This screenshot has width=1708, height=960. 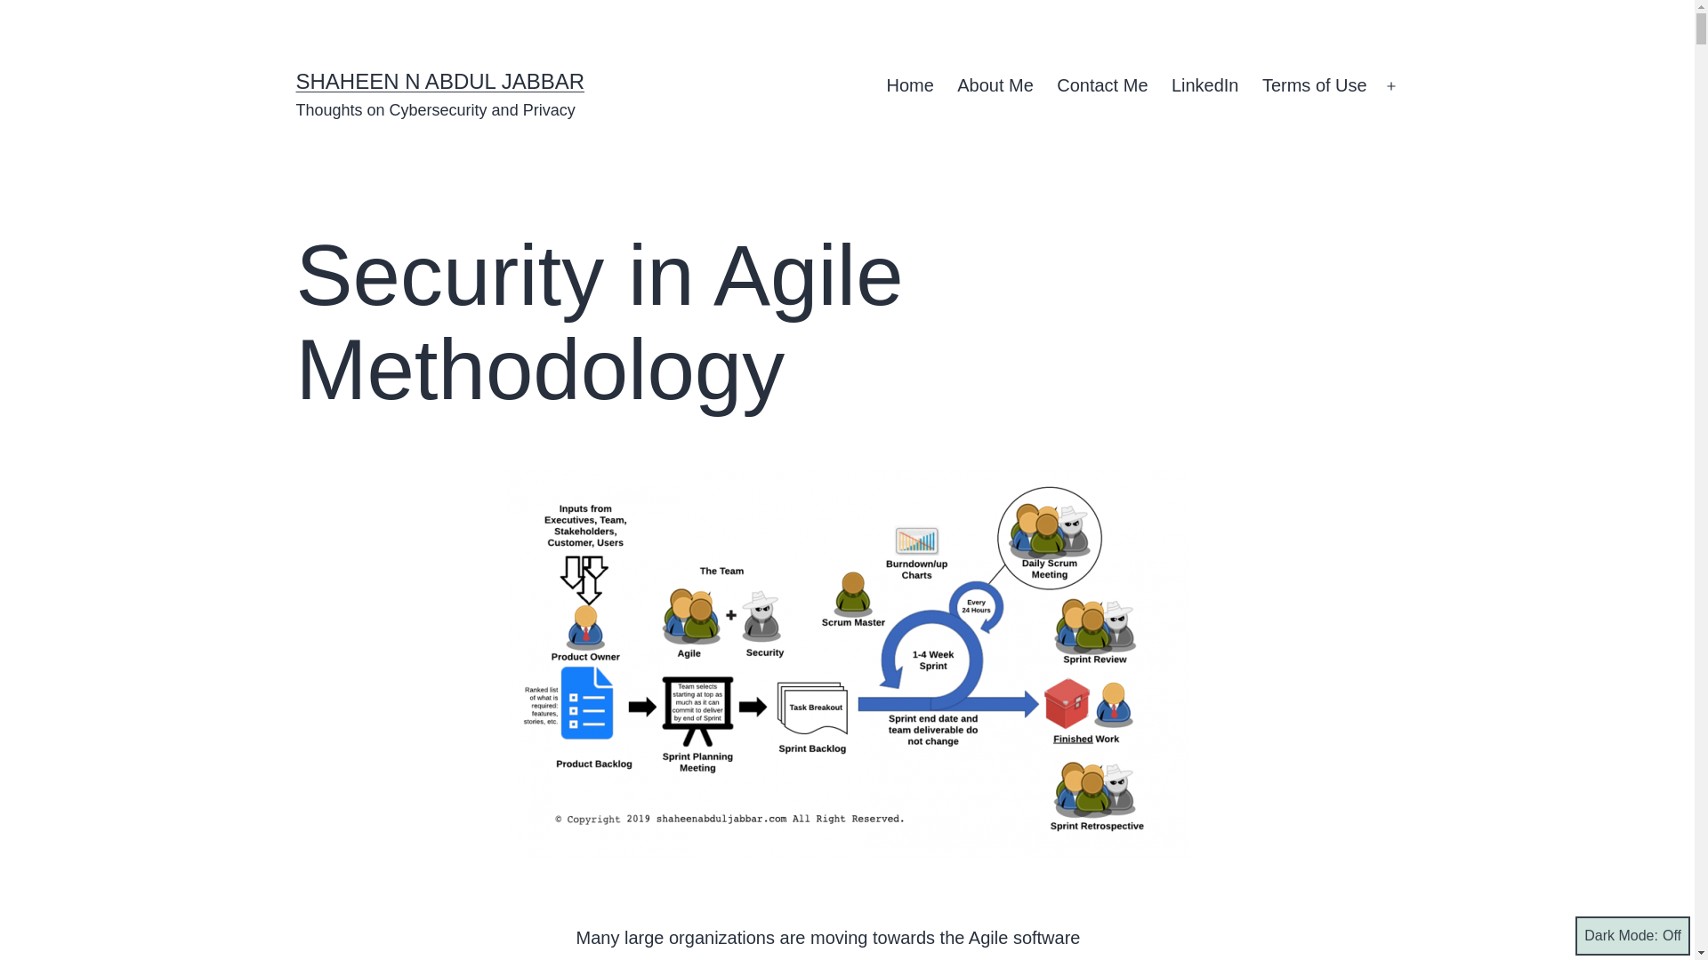 I want to click on SHAHEEN N ABDUL JABBAR, so click(x=439, y=80).